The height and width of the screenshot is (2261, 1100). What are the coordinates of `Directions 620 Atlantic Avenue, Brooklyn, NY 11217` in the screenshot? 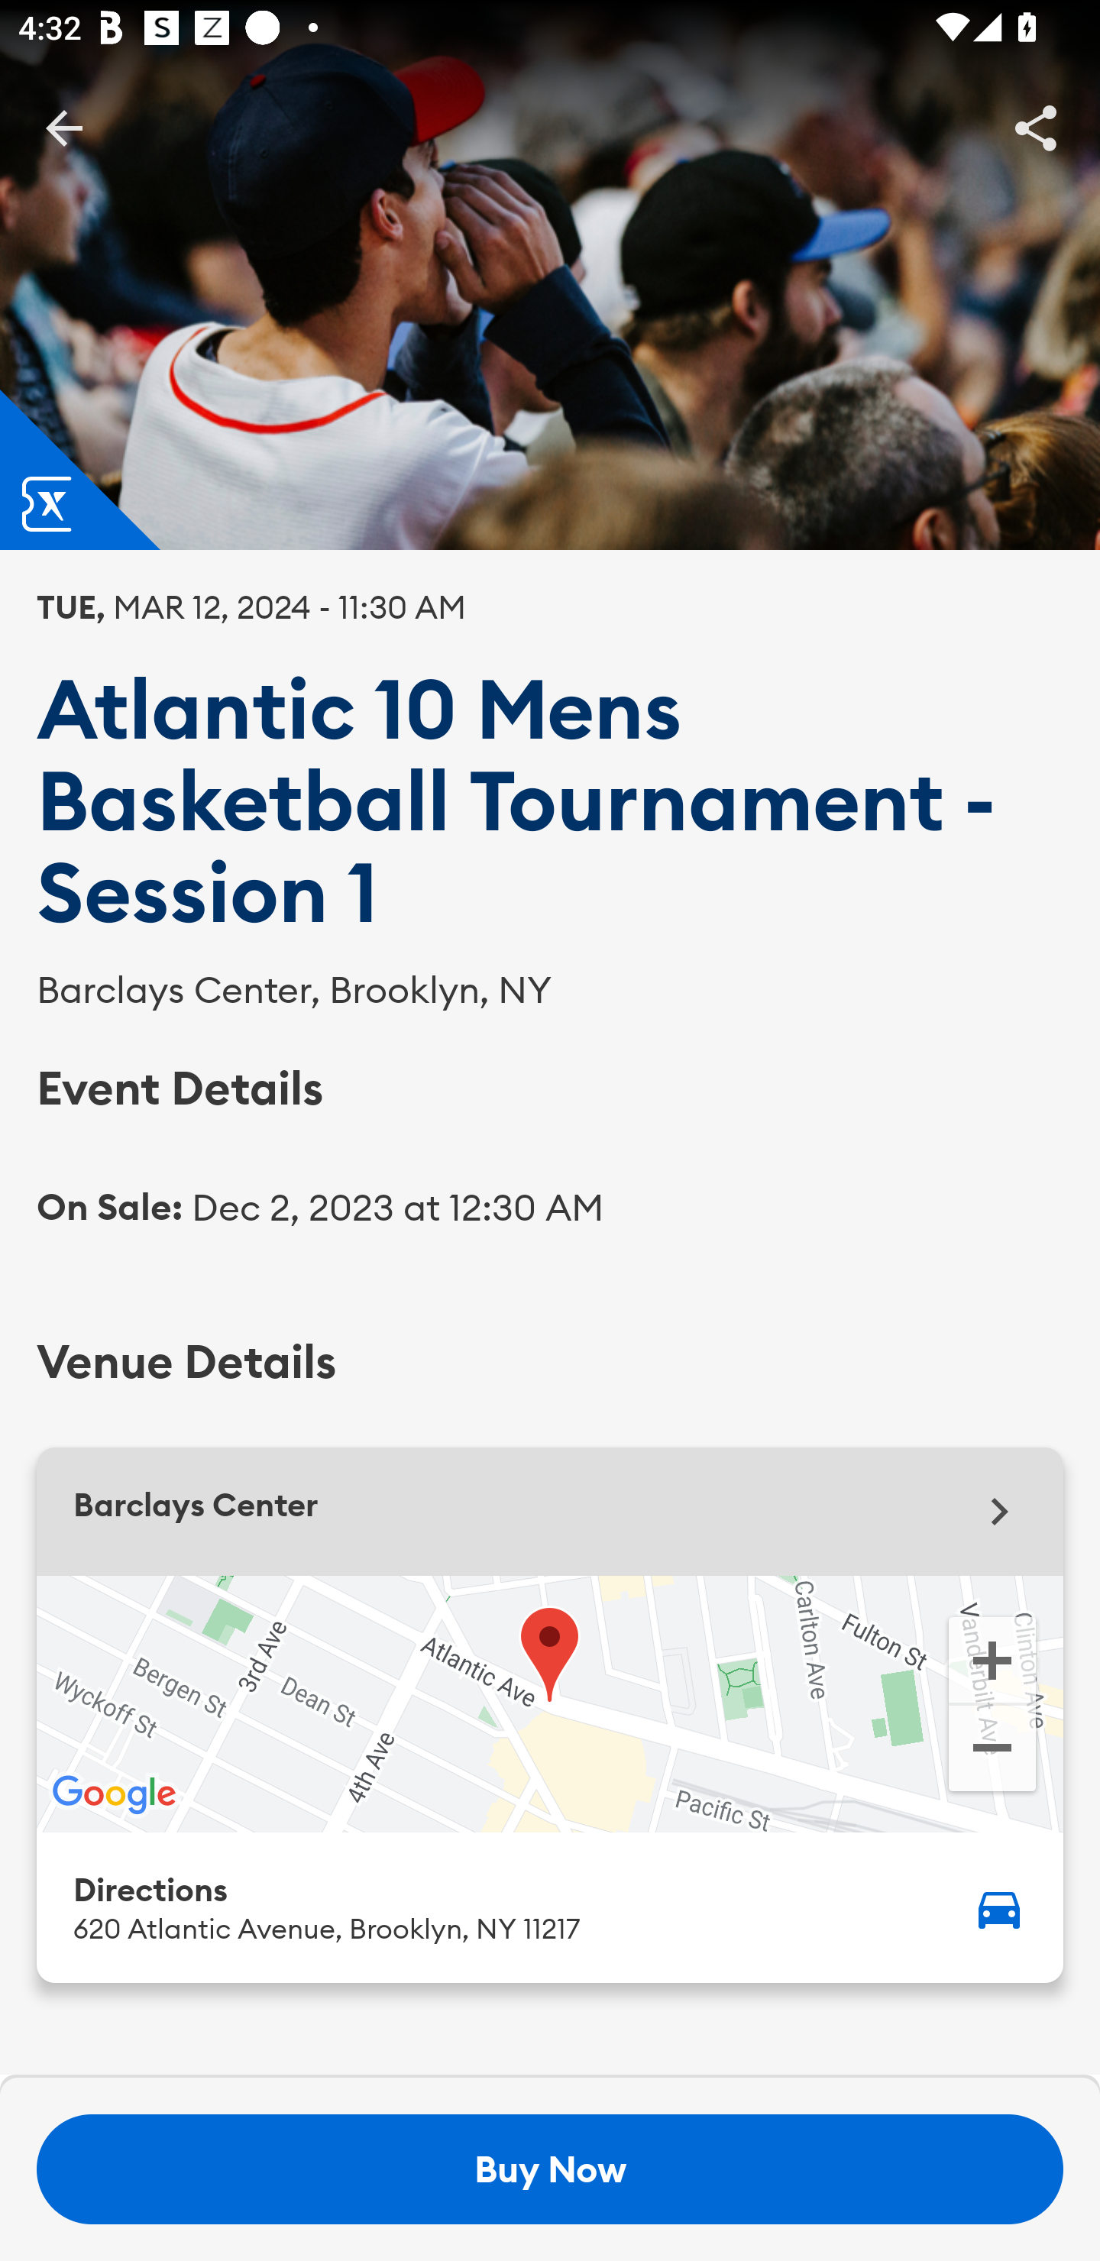 It's located at (550, 1907).